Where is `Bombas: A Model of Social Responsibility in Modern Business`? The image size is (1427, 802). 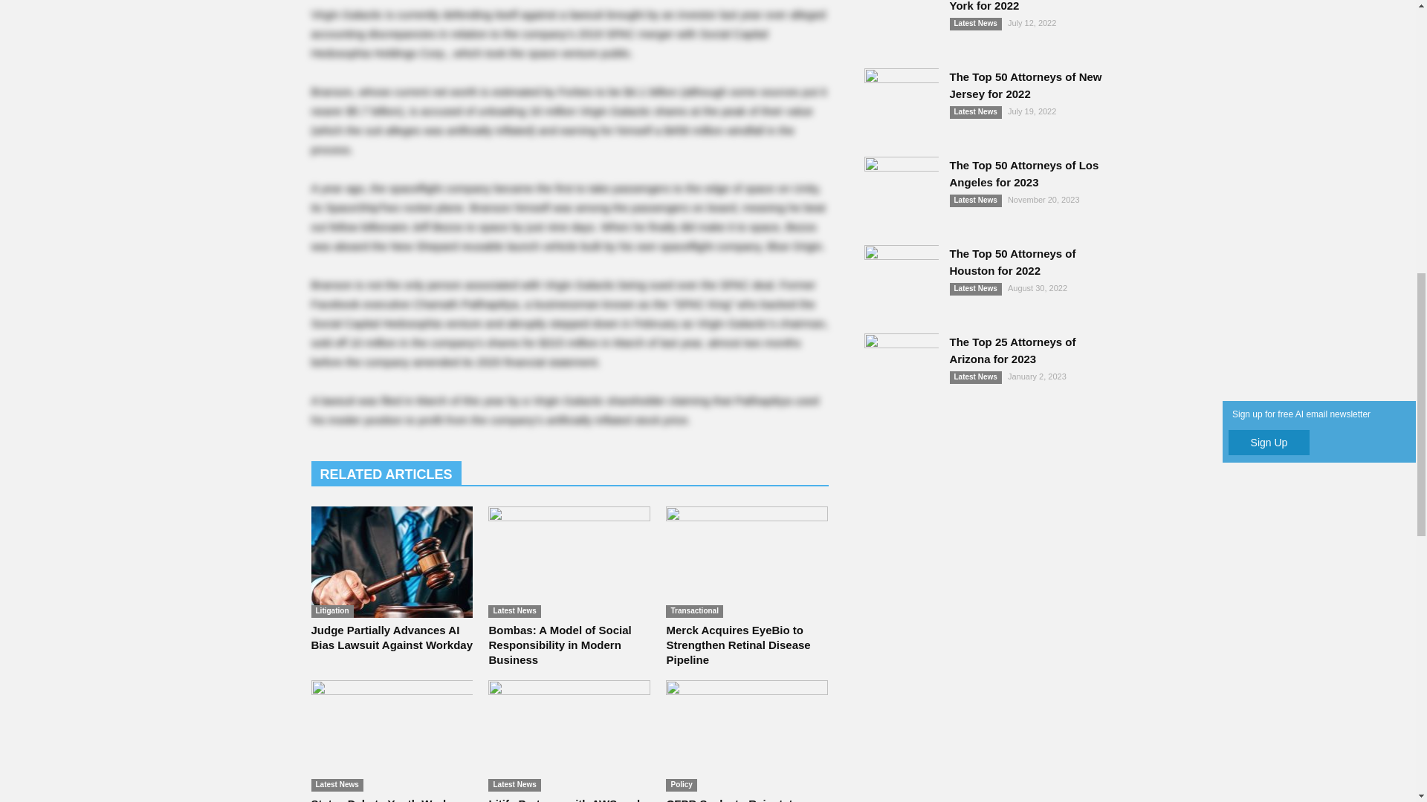
Bombas: A Model of Social Responsibility in Modern Business is located at coordinates (559, 645).